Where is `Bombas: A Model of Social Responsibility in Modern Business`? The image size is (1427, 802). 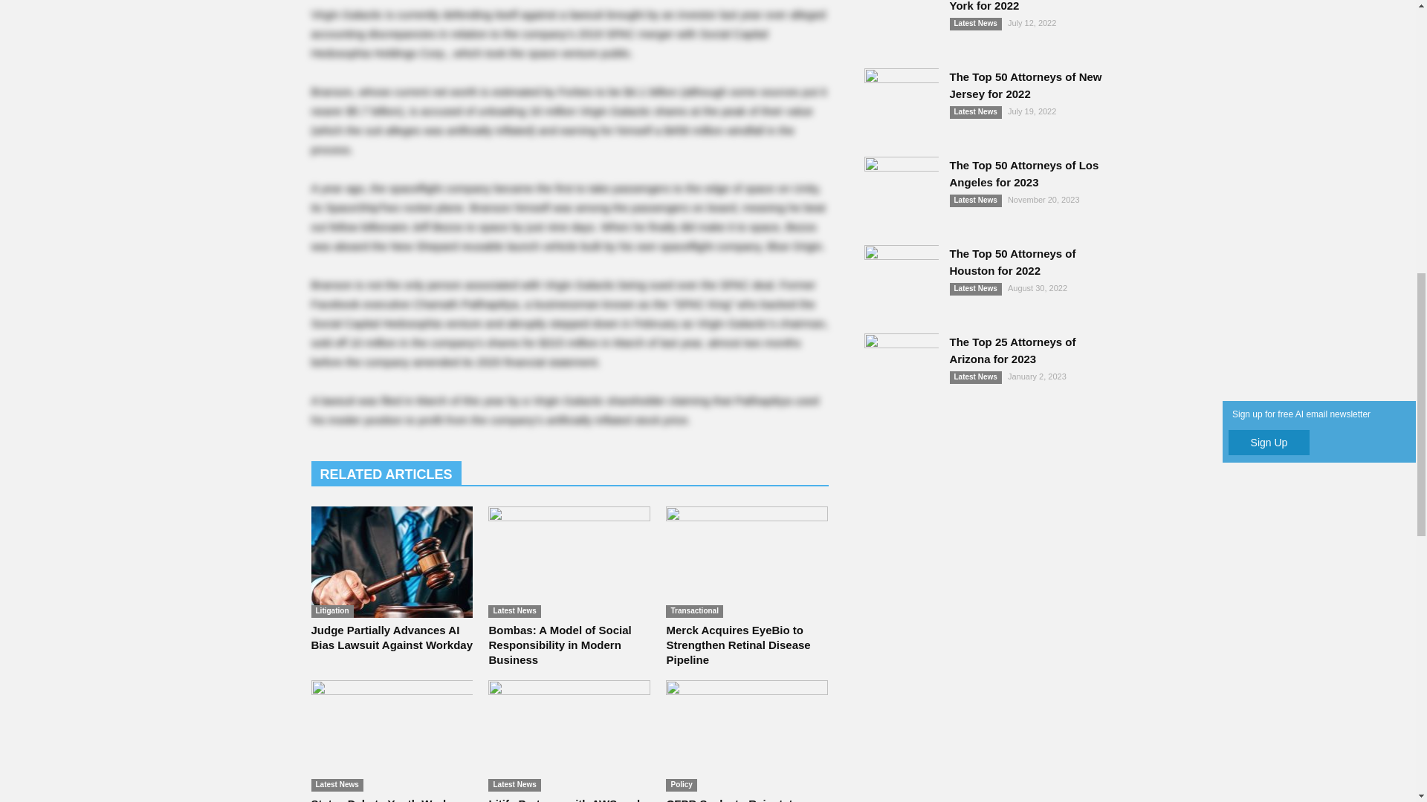
Bombas: A Model of Social Responsibility in Modern Business is located at coordinates (559, 645).